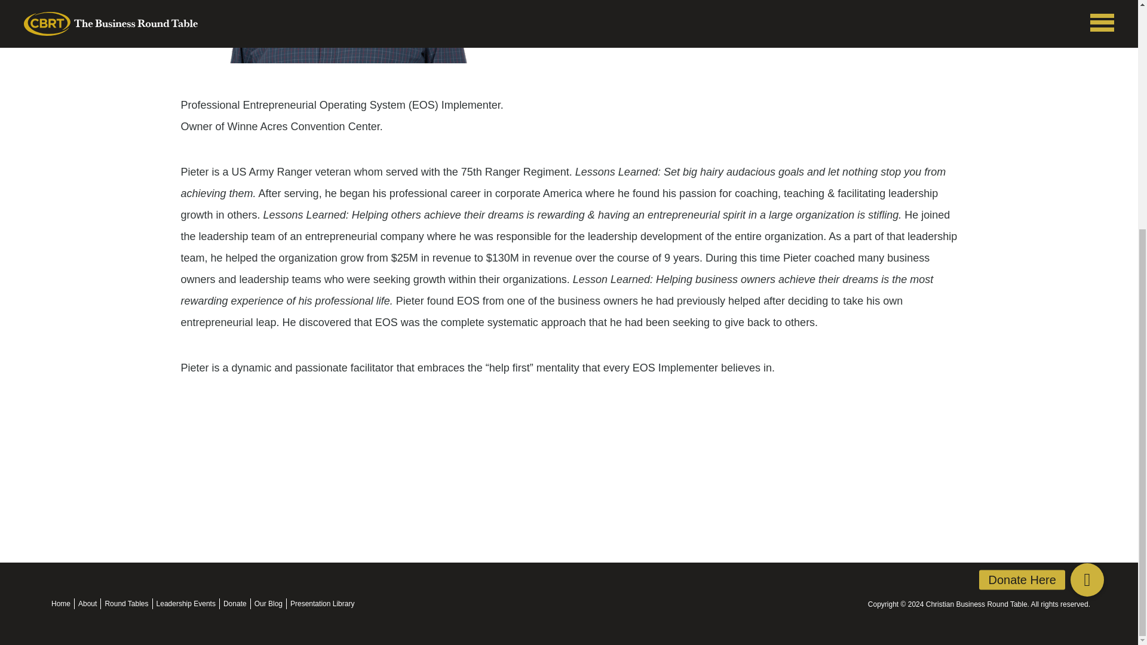 The height and width of the screenshot is (645, 1147). What do you see at coordinates (61, 604) in the screenshot?
I see `Home` at bounding box center [61, 604].